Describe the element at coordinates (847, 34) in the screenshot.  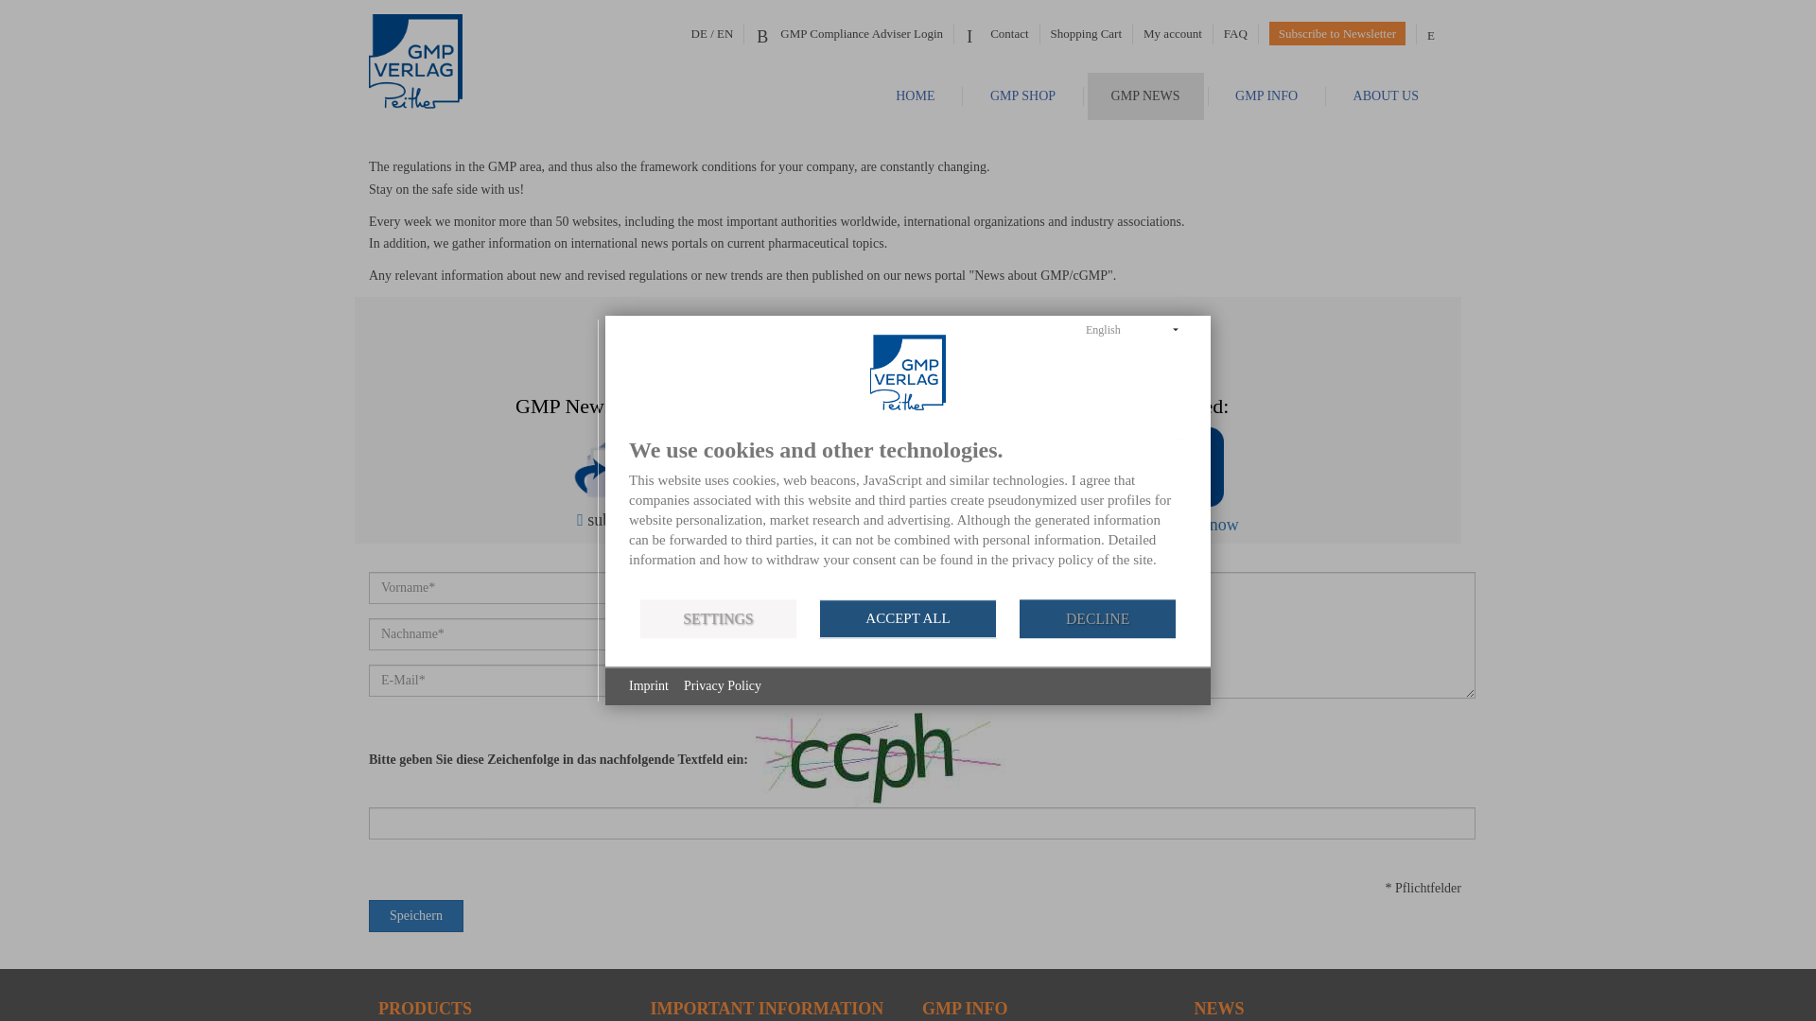
I see `GMP Compliance Adviser Login` at that location.